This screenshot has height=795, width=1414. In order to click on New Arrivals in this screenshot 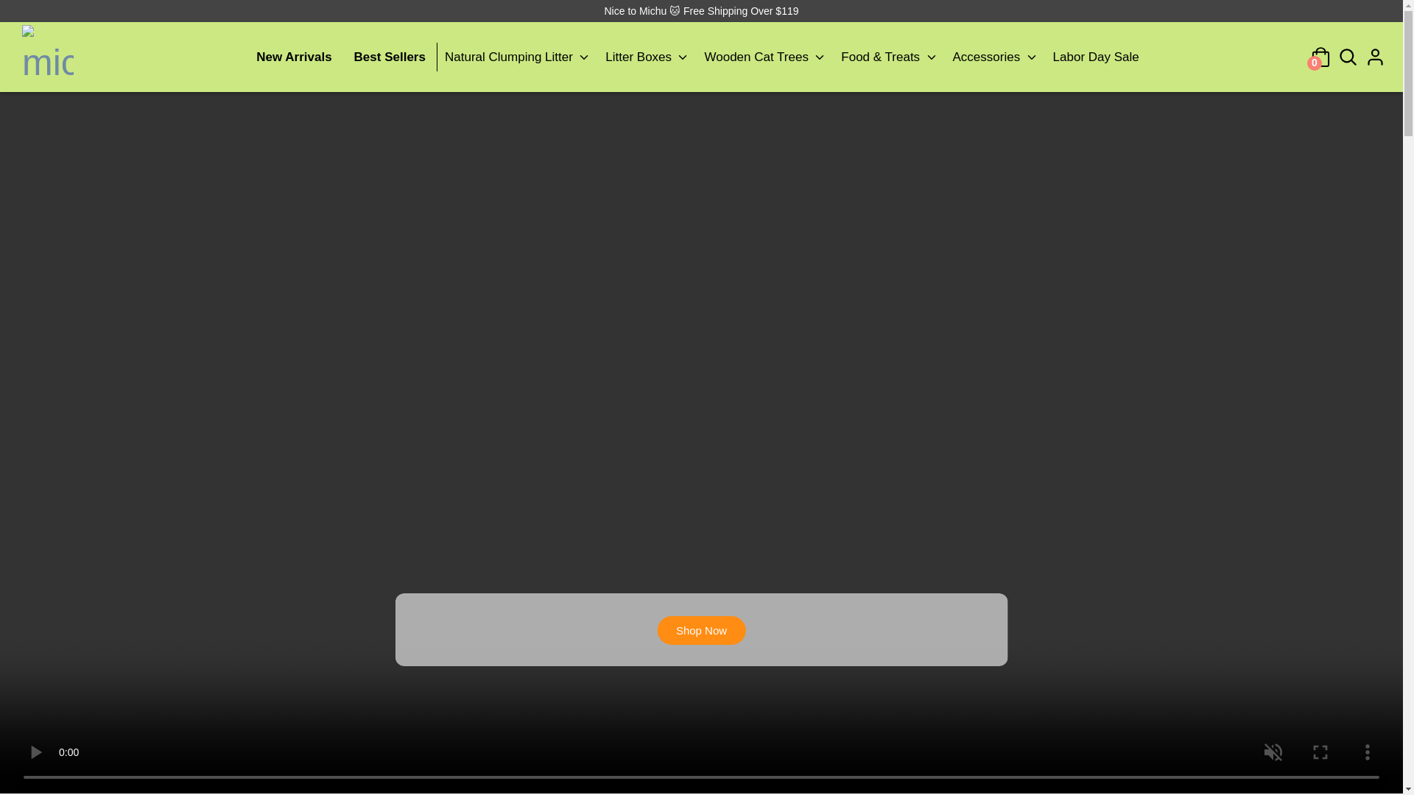, I will do `click(293, 57)`.